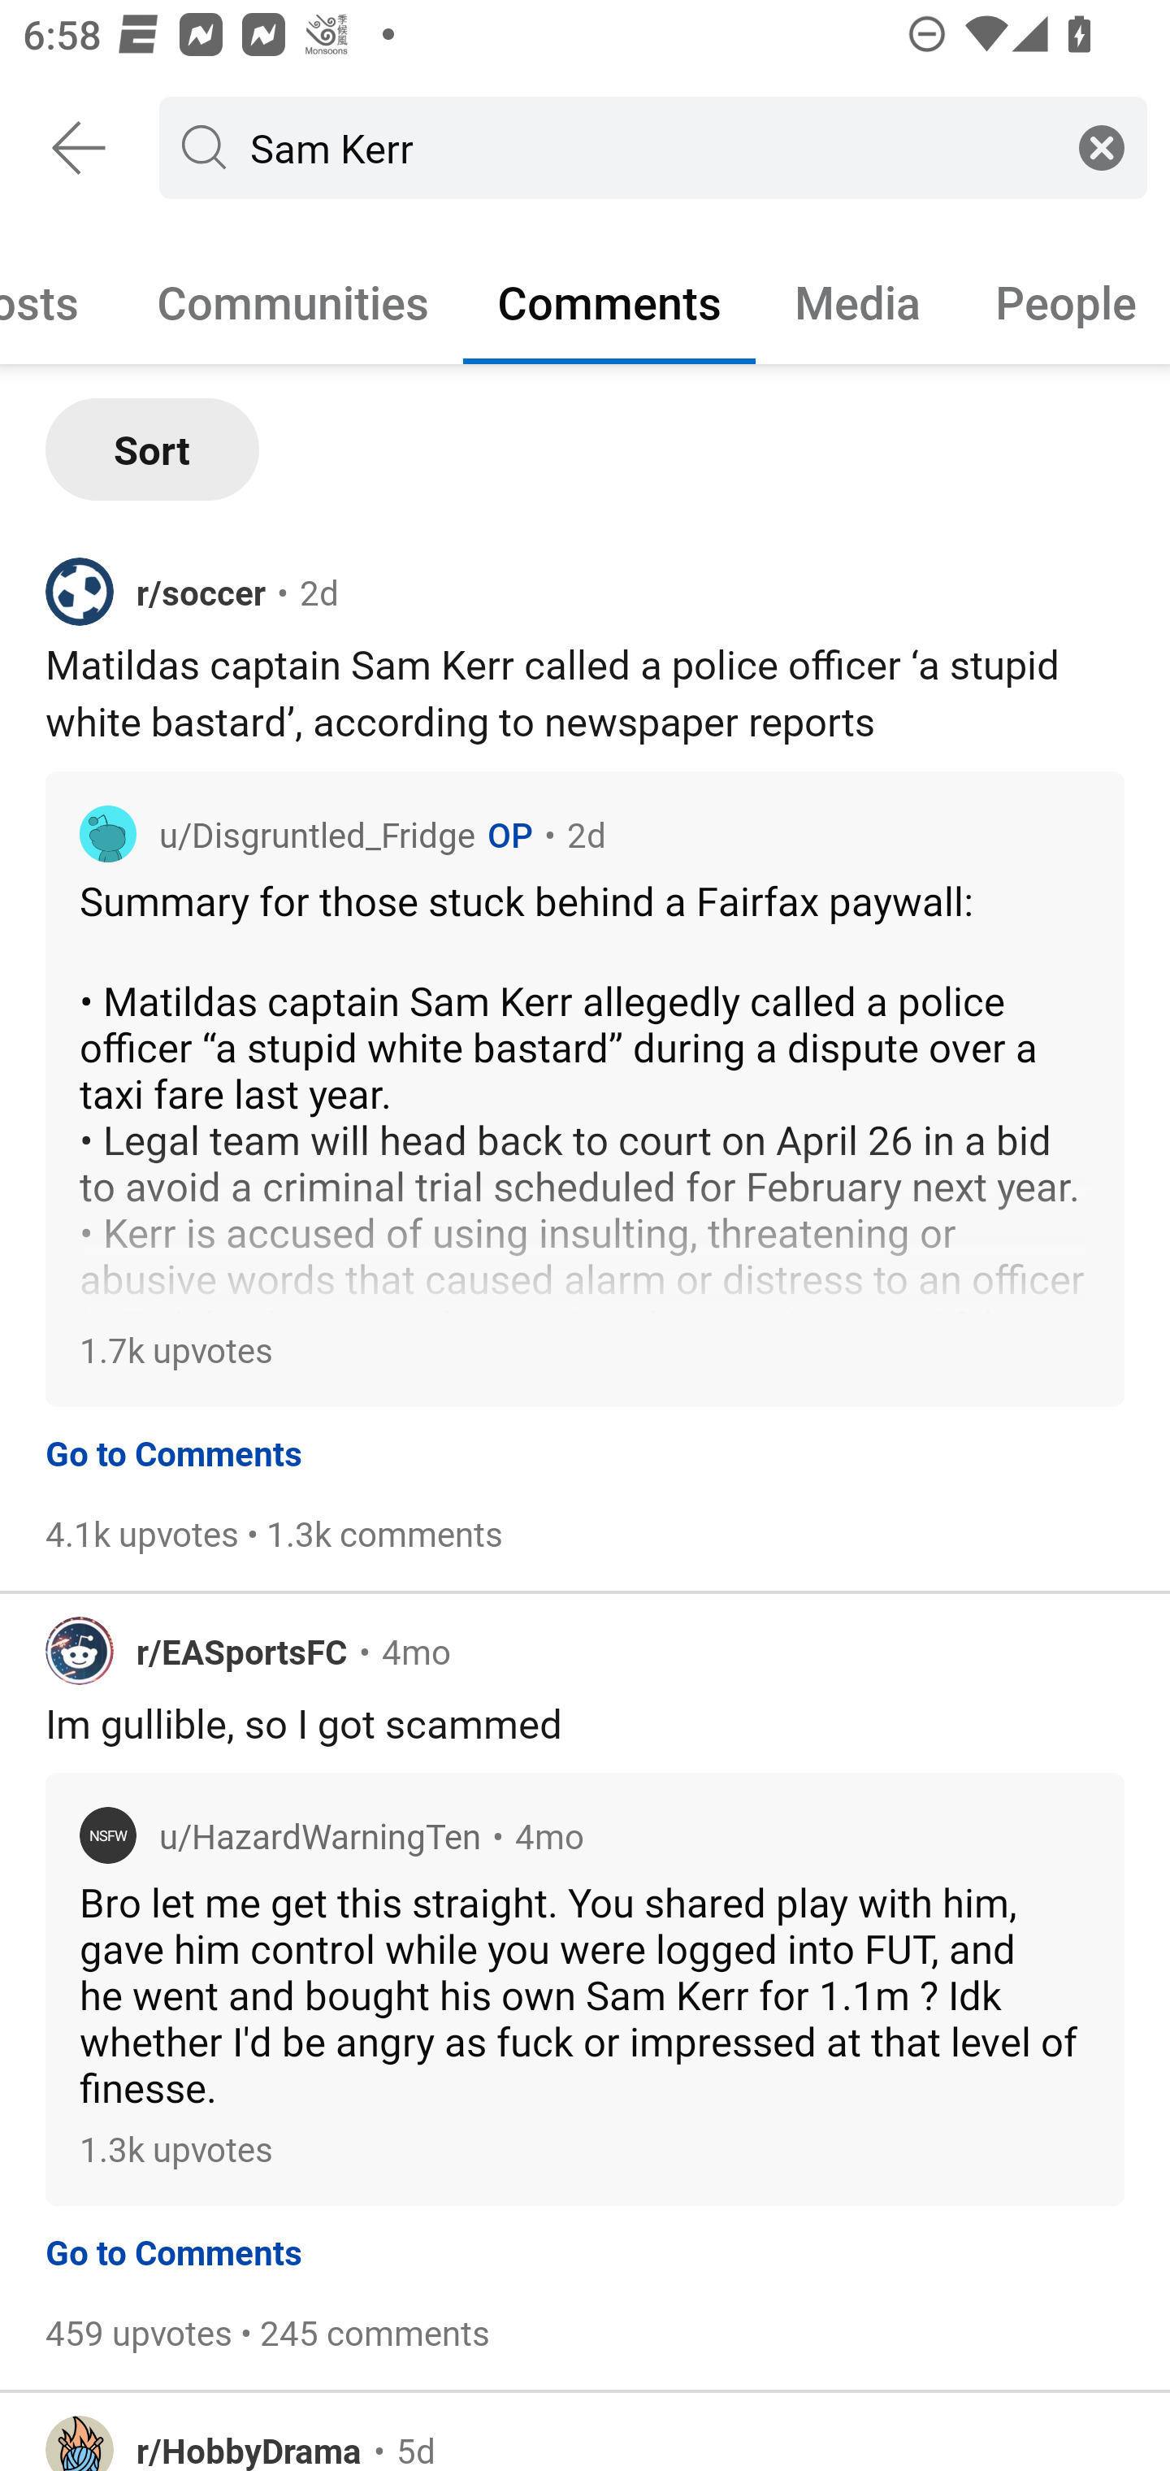 The height and width of the screenshot is (2471, 1170). What do you see at coordinates (242, 1640) in the screenshot?
I see `r/EASportsFC` at bounding box center [242, 1640].